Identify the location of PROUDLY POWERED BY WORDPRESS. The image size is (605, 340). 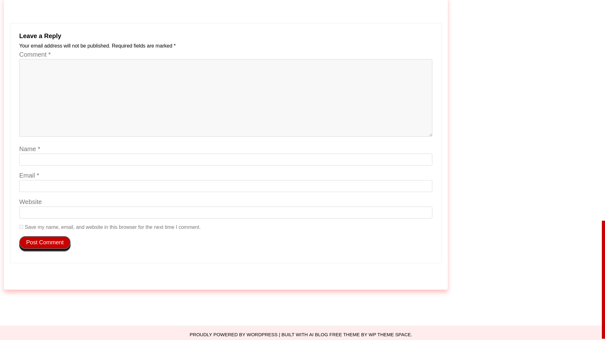
(234, 334).